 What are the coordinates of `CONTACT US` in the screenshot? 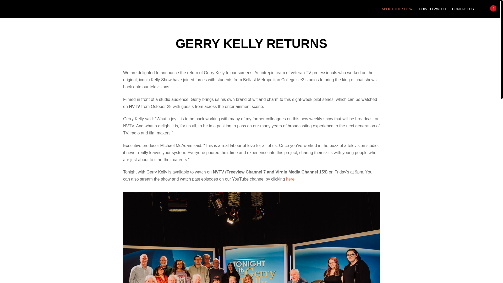 It's located at (463, 9).